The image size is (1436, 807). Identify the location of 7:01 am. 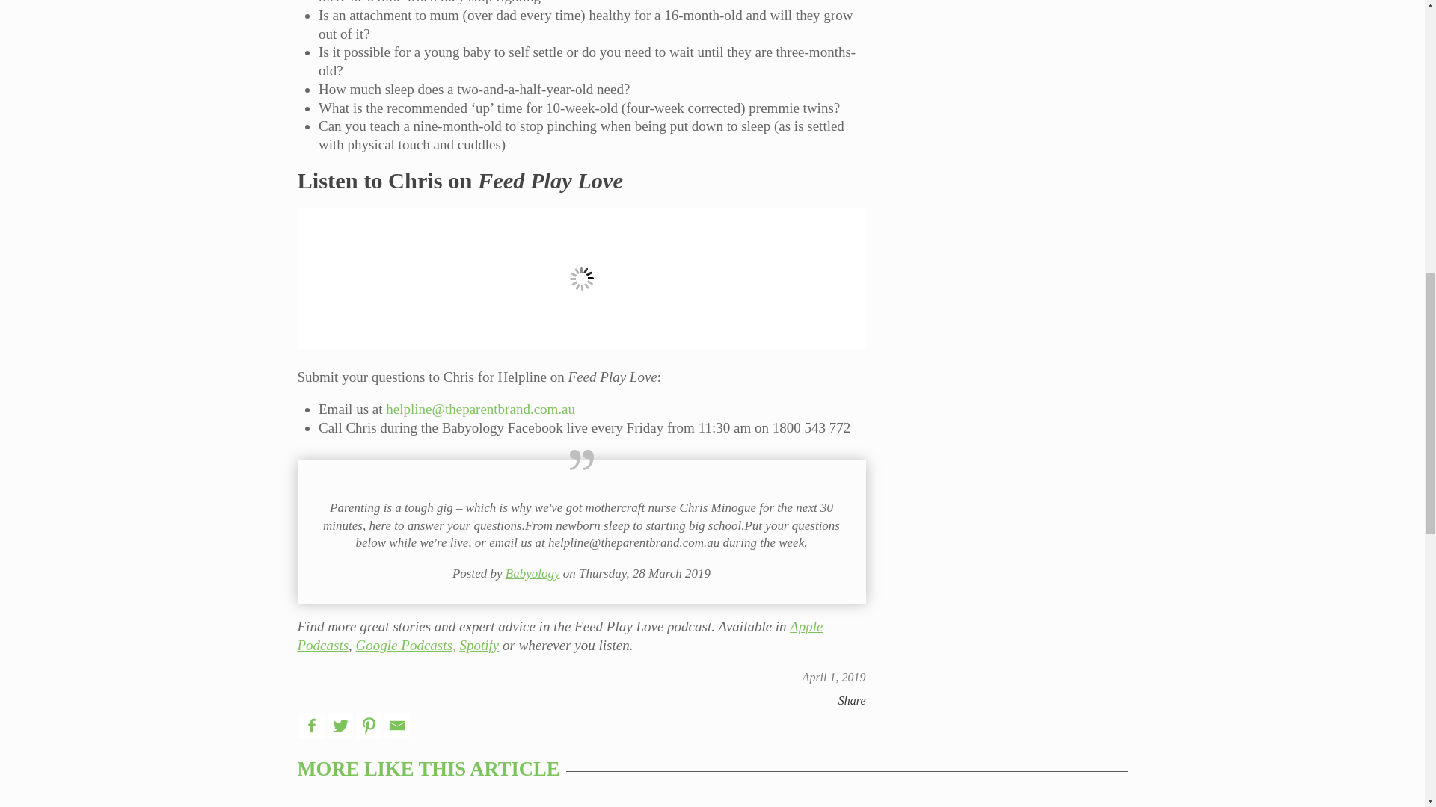
(834, 677).